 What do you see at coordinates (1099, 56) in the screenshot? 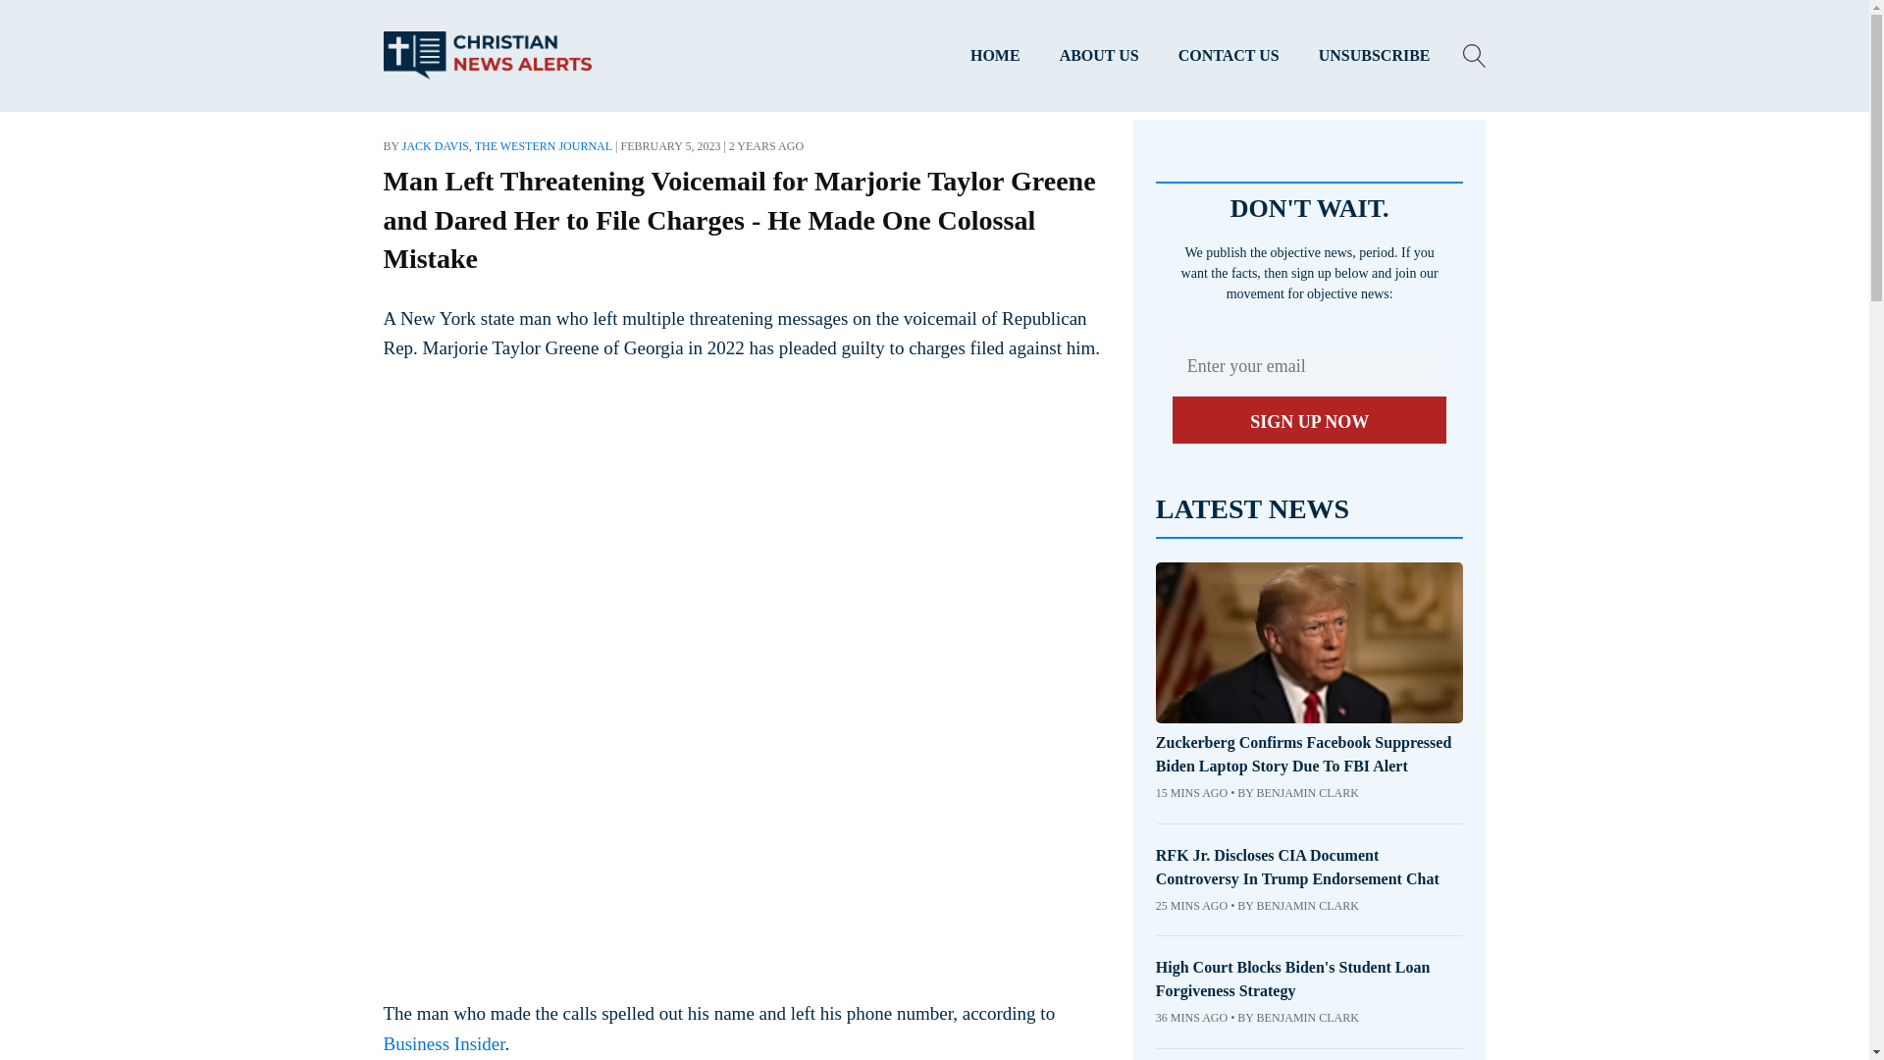
I see `ABOUT US` at bounding box center [1099, 56].